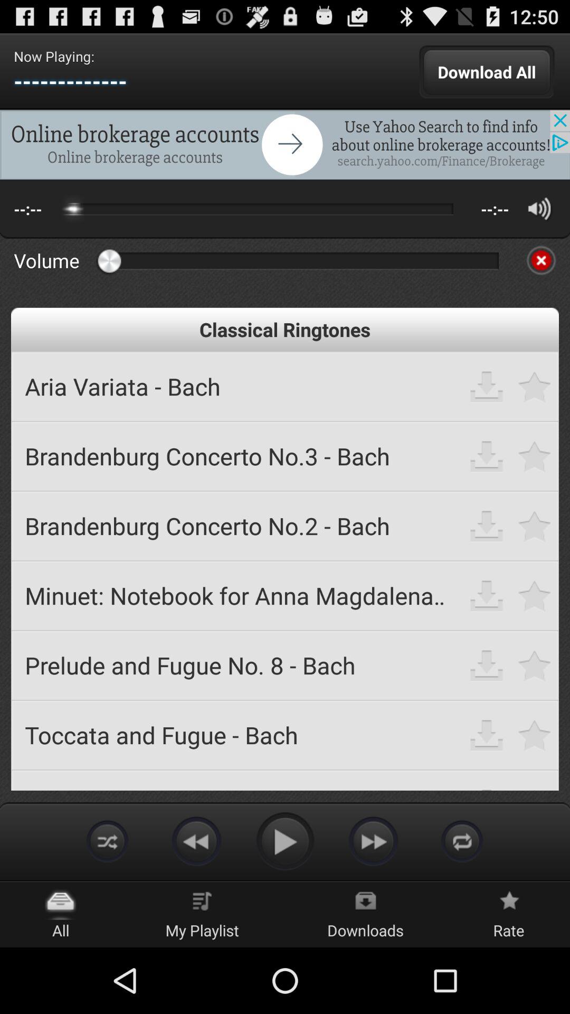 The width and height of the screenshot is (570, 1014). What do you see at coordinates (487, 387) in the screenshot?
I see `download ringtone` at bounding box center [487, 387].